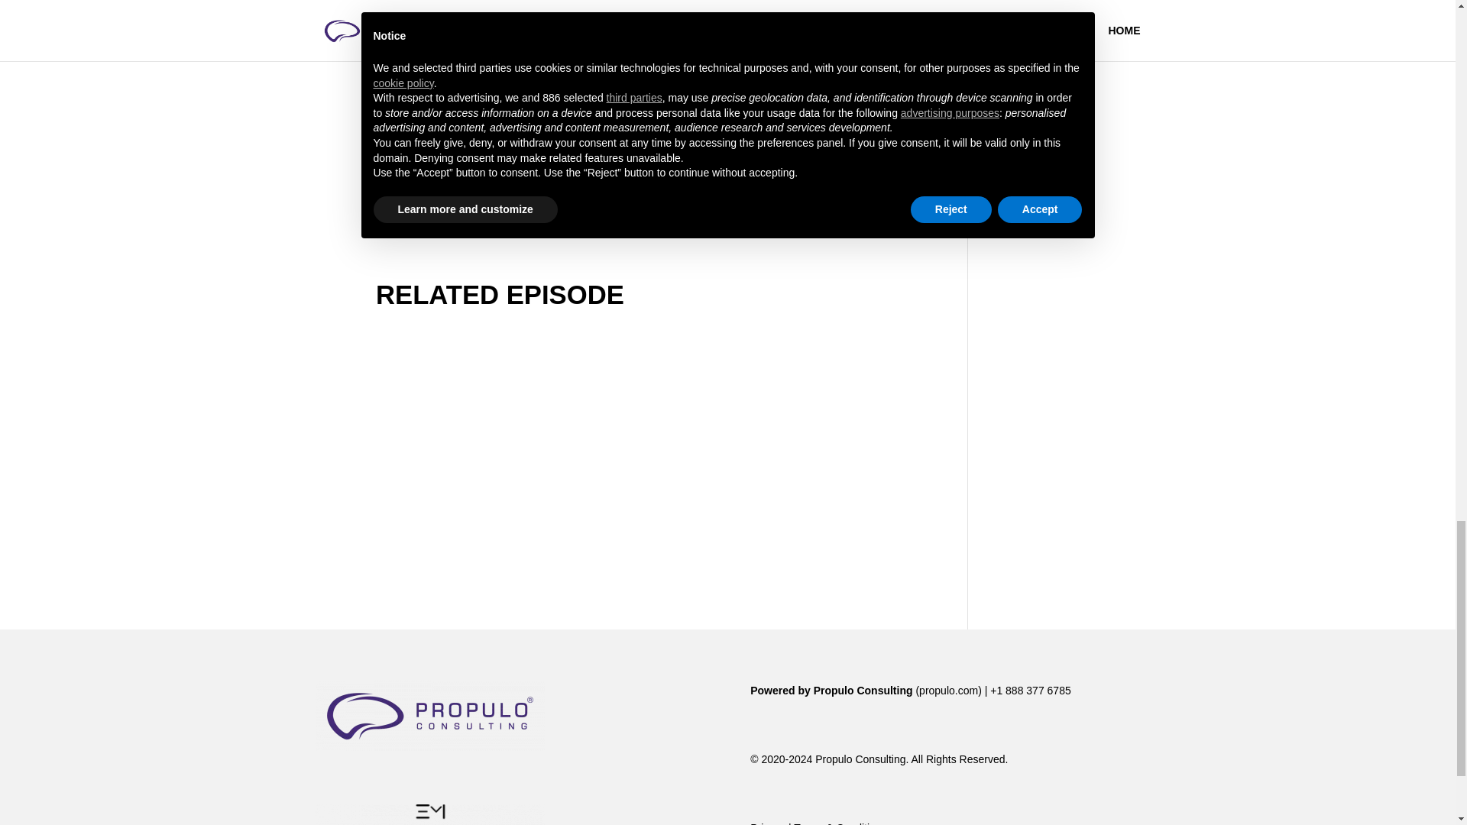 The height and width of the screenshot is (825, 1467). I want to click on Follow on Youtube, so click(640, 217).